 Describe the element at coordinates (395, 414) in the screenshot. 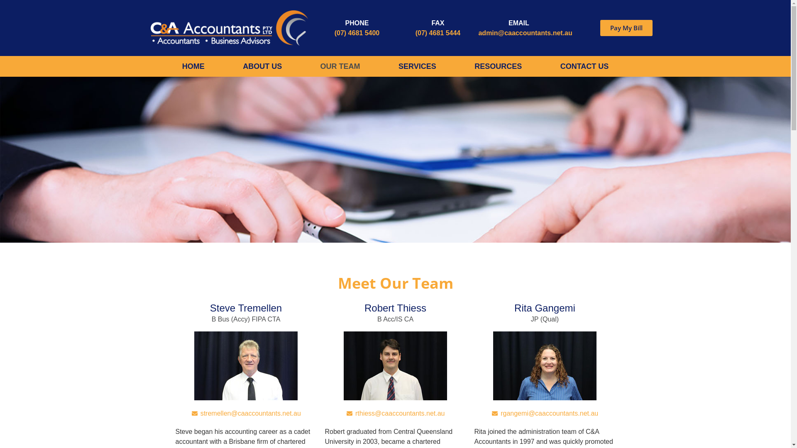

I see `rthiess@caaccountants.net.au` at that location.